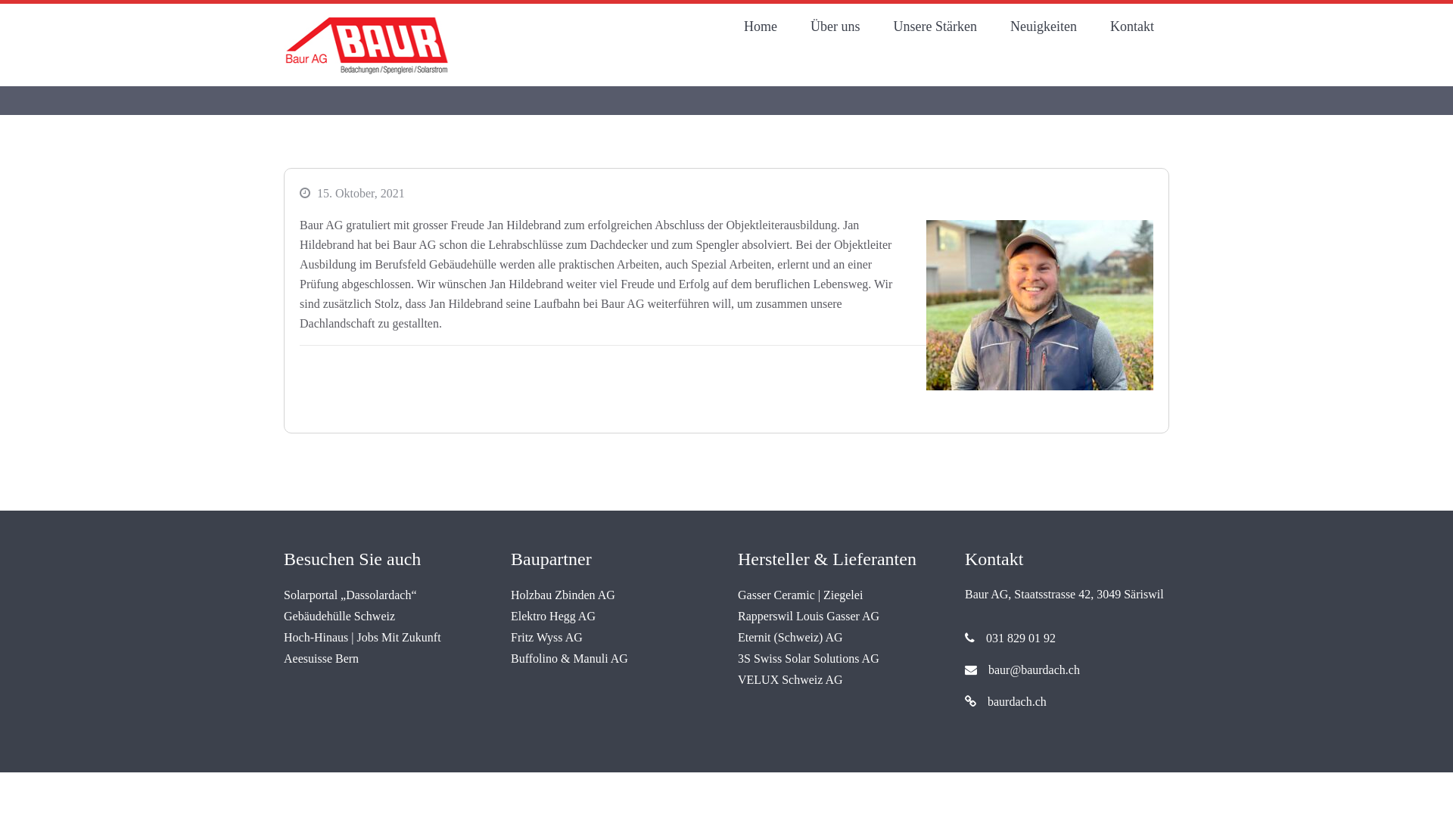  What do you see at coordinates (790, 637) in the screenshot?
I see `Eternit (Schweiz) AG` at bounding box center [790, 637].